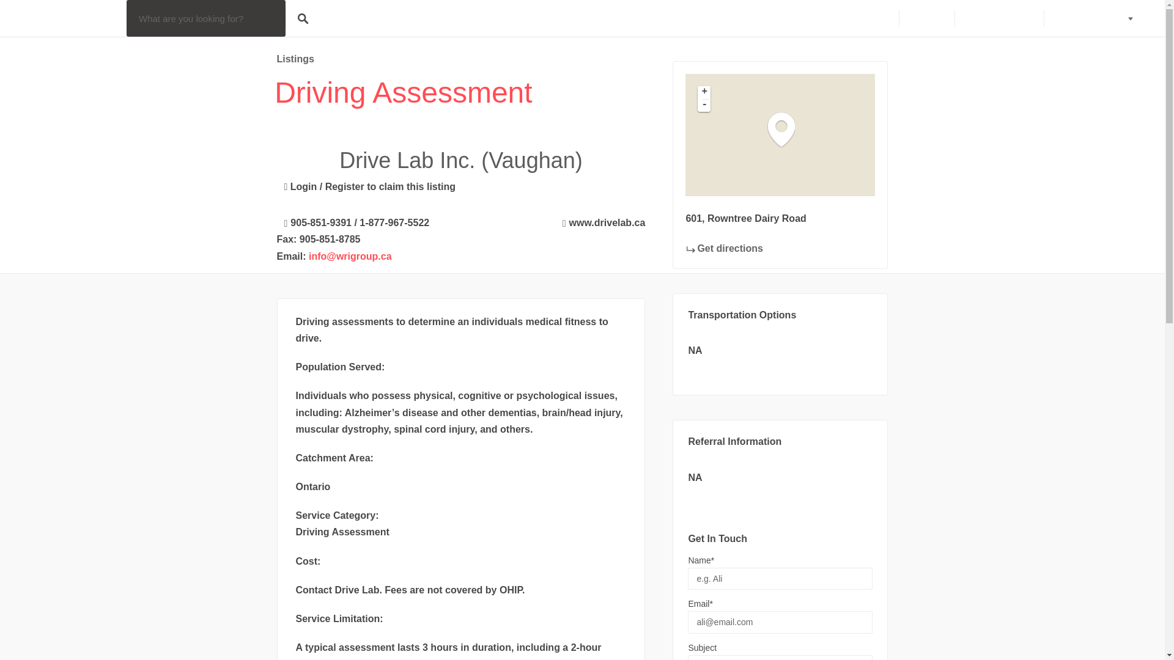 This screenshot has height=660, width=1174. Describe the element at coordinates (999, 18) in the screenshot. I see `Research Studies` at that location.